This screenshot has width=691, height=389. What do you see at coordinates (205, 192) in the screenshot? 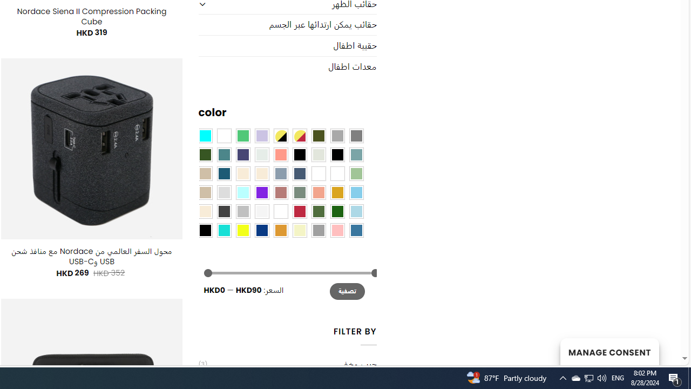
I see `Light Taupe` at bounding box center [205, 192].